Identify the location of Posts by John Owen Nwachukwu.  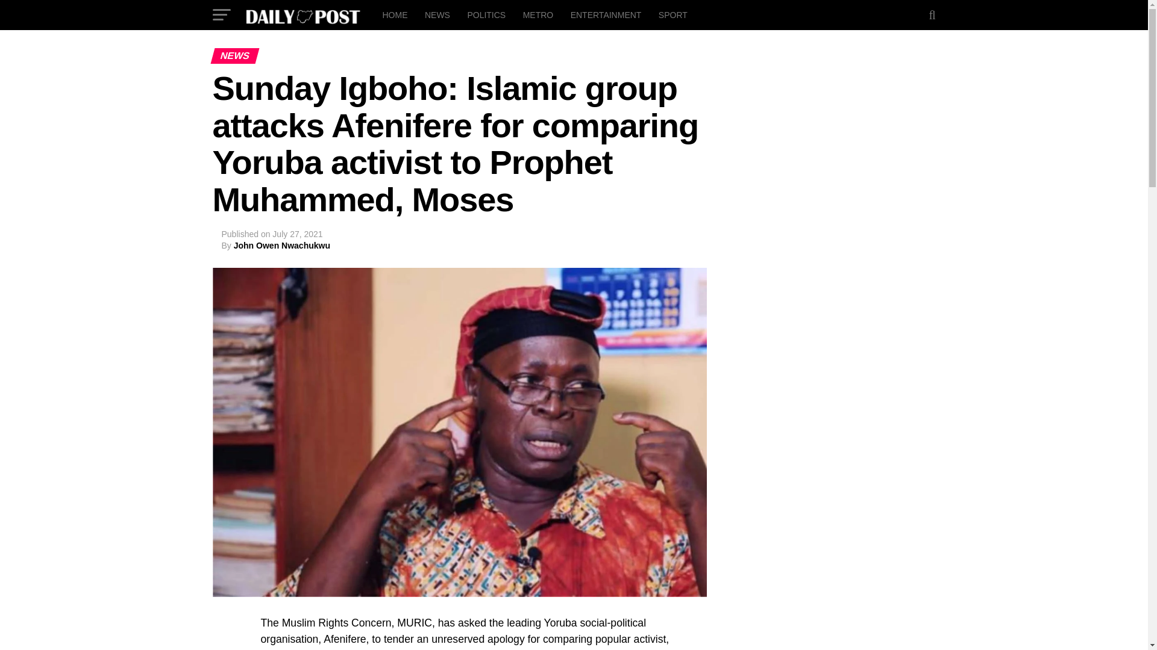
(281, 245).